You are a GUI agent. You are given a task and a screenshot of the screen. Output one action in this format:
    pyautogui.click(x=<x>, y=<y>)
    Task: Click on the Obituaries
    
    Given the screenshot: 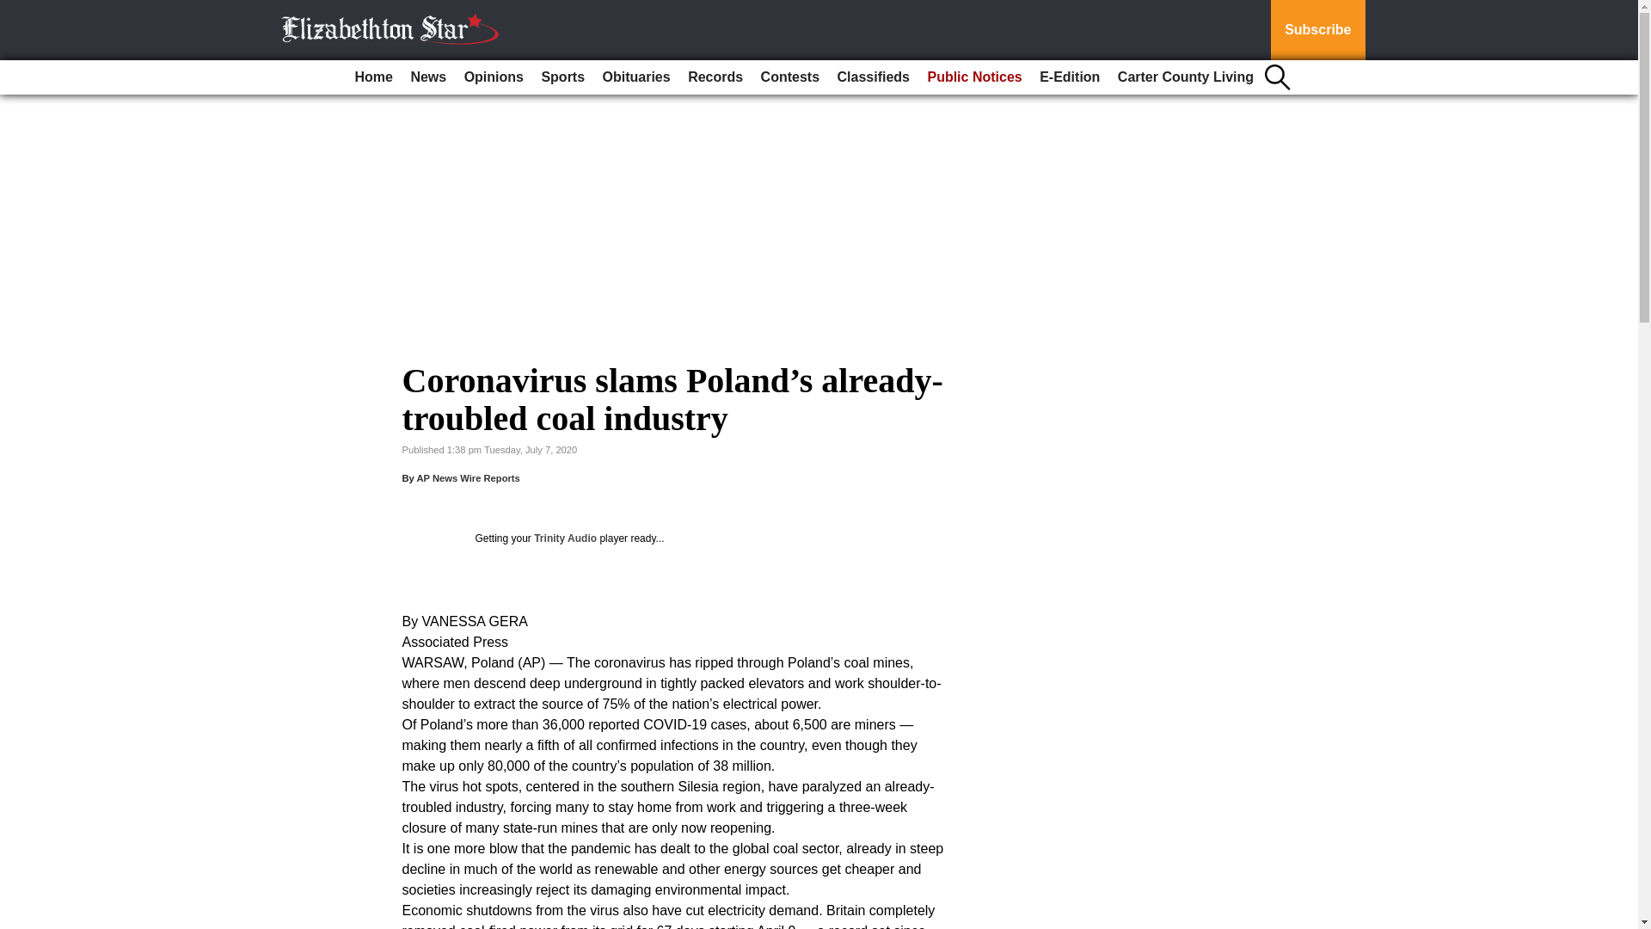 What is the action you would take?
    pyautogui.click(x=636, y=77)
    